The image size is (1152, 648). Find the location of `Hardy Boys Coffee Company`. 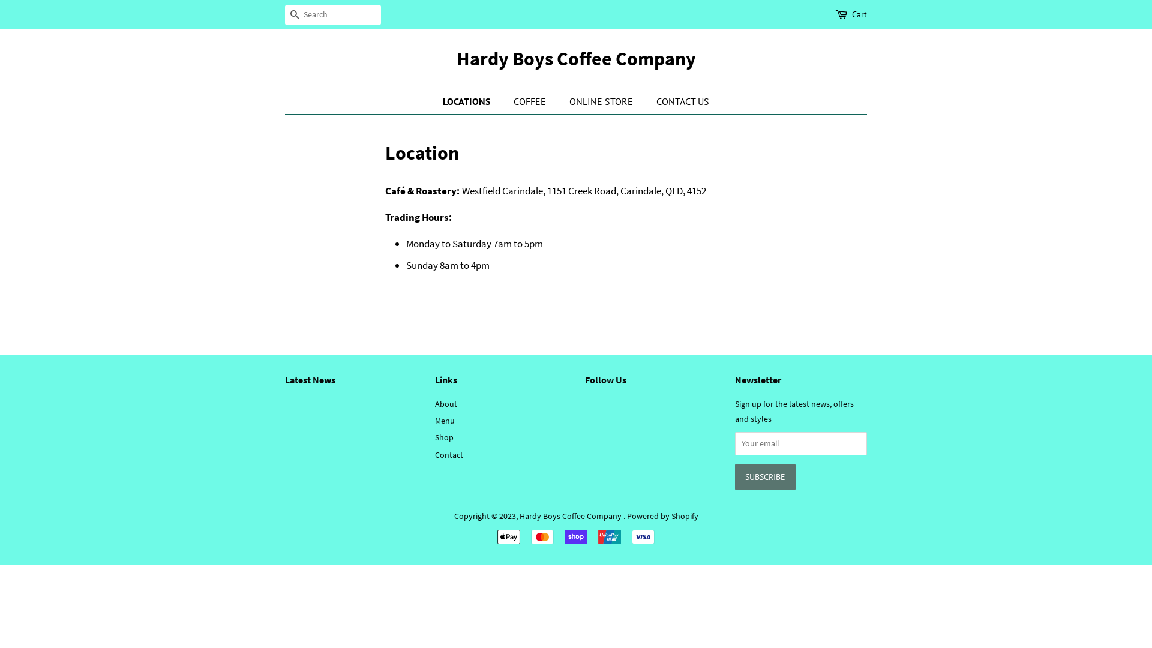

Hardy Boys Coffee Company is located at coordinates (571, 516).